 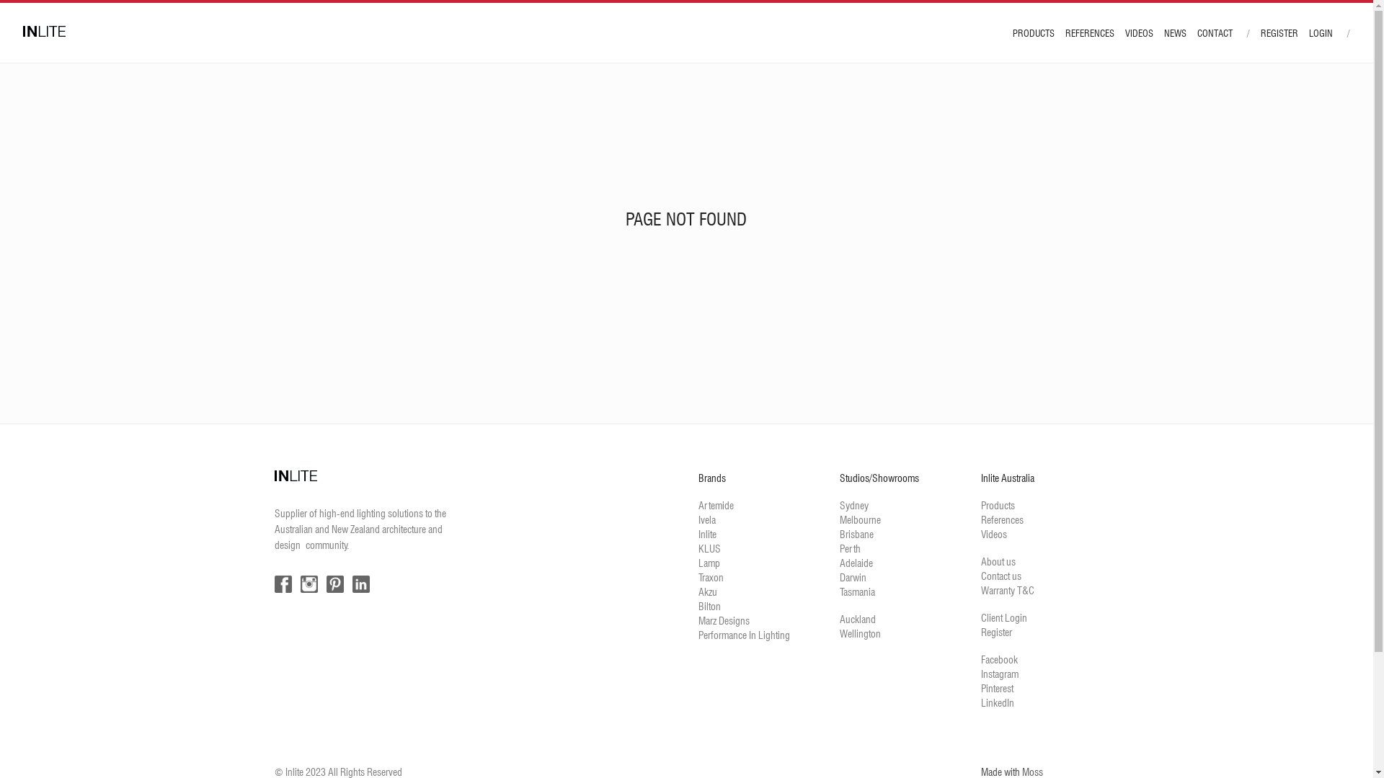 What do you see at coordinates (996, 632) in the screenshot?
I see `Register` at bounding box center [996, 632].